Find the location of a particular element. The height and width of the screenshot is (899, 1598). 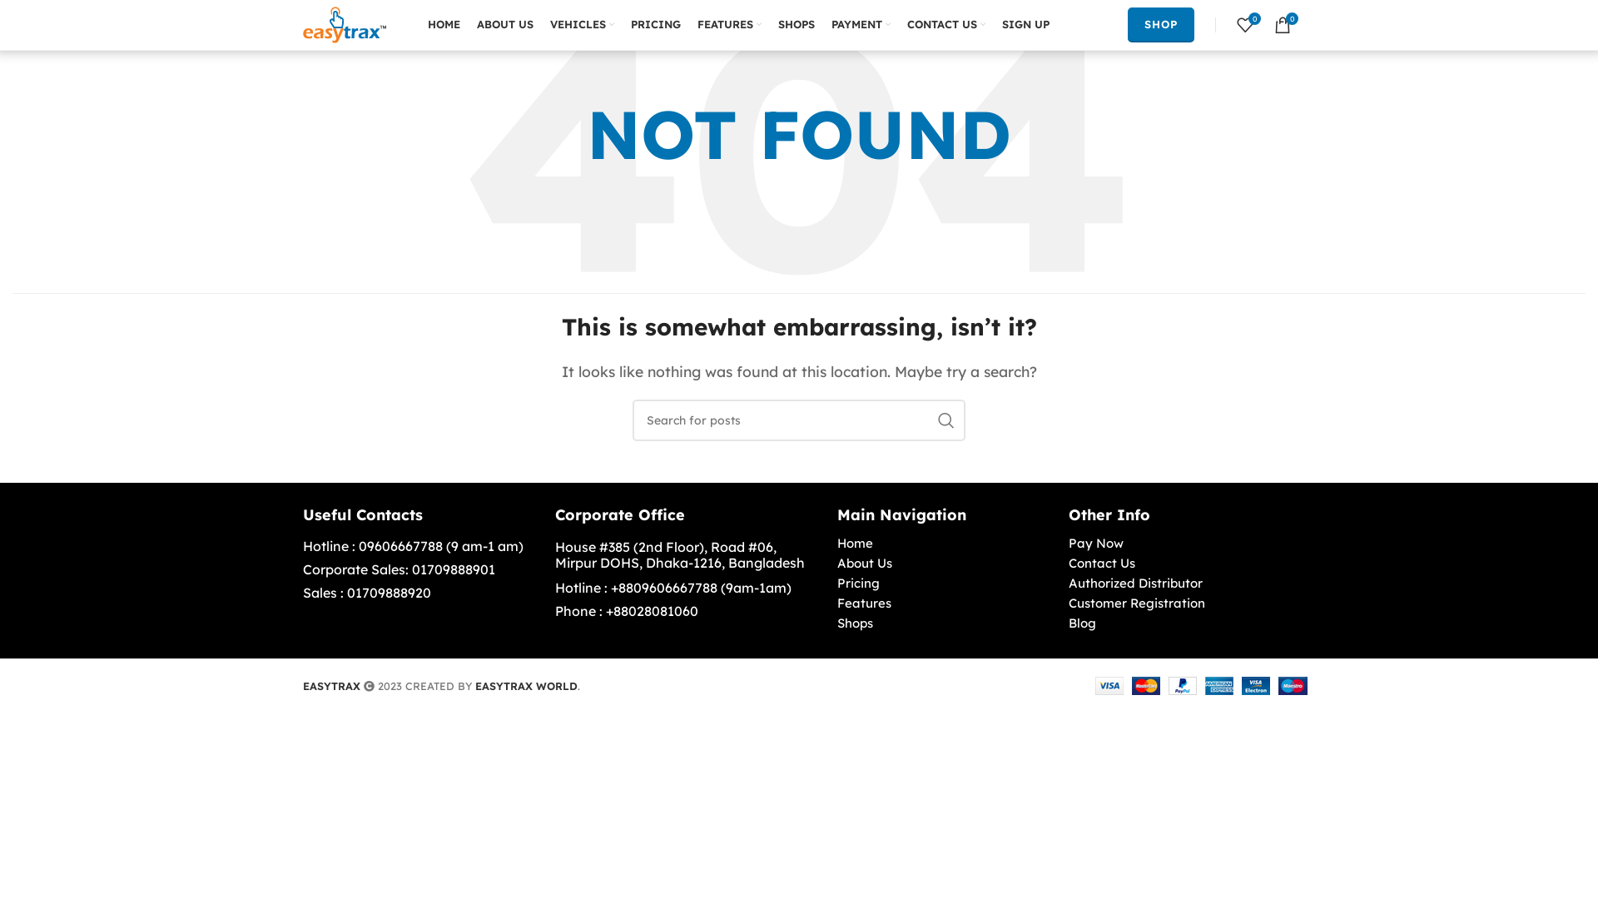

Home is located at coordinates (945, 544).